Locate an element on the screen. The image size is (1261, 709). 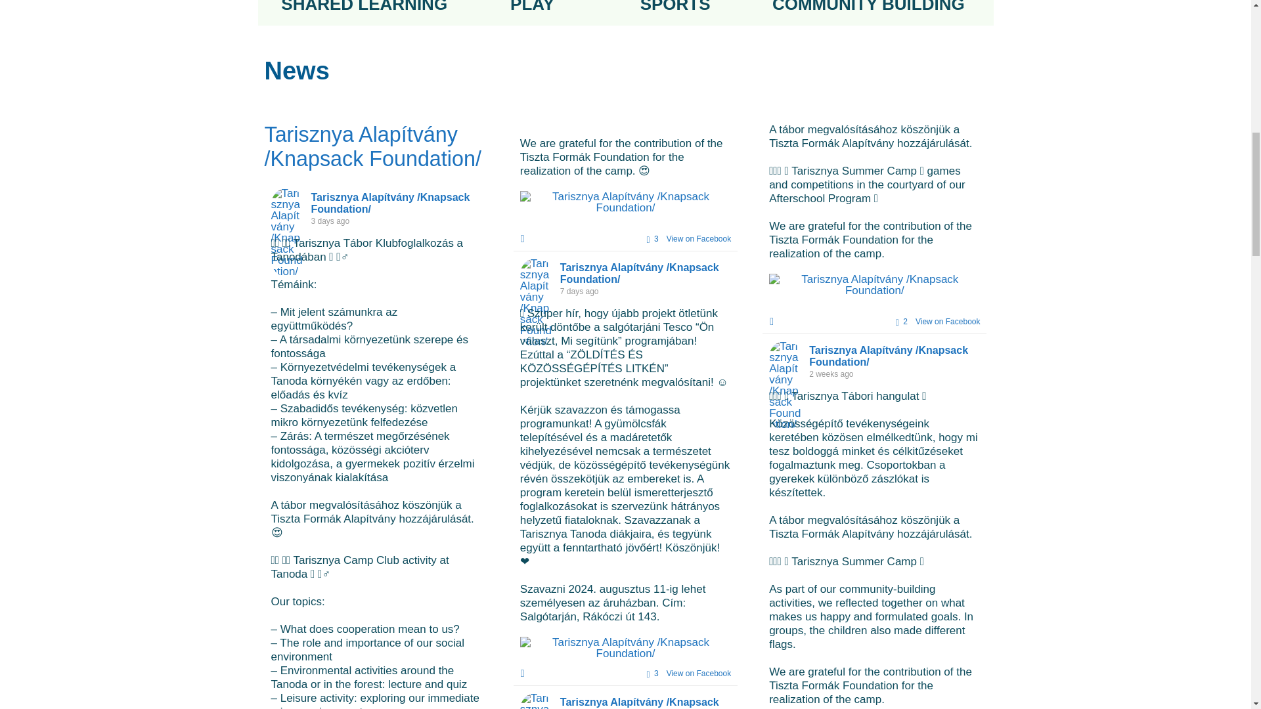
3View on Facebook is located at coordinates (685, 674).